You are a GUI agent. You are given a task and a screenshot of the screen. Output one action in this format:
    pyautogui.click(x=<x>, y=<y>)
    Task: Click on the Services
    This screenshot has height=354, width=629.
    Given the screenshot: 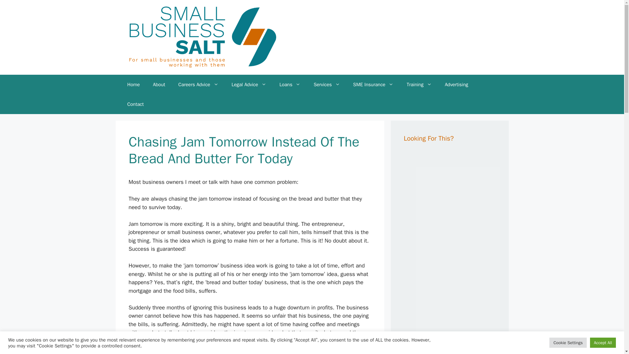 What is the action you would take?
    pyautogui.click(x=326, y=85)
    